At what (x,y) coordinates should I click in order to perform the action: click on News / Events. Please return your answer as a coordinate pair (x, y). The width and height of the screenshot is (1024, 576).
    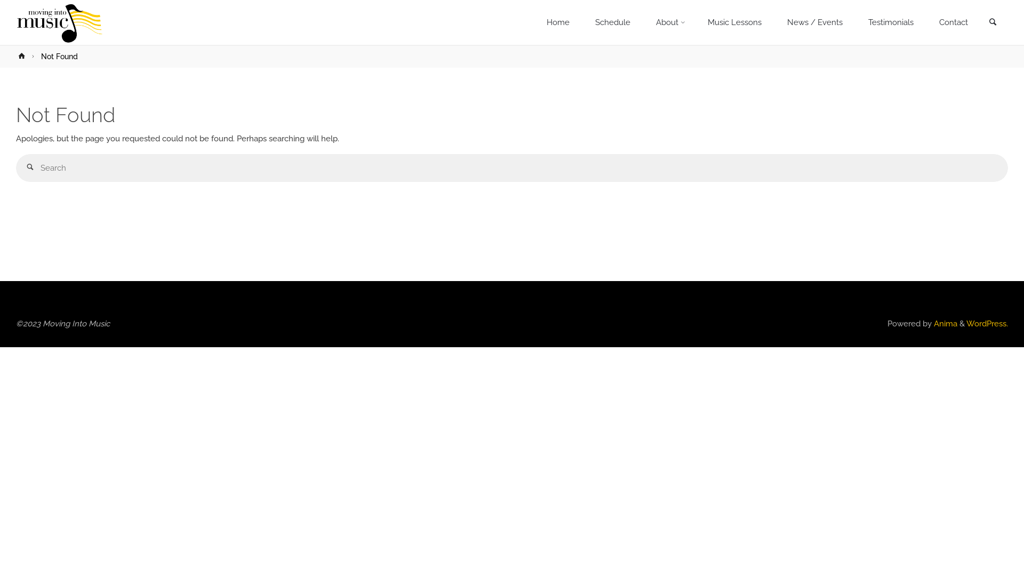
    Looking at the image, I should click on (815, 22).